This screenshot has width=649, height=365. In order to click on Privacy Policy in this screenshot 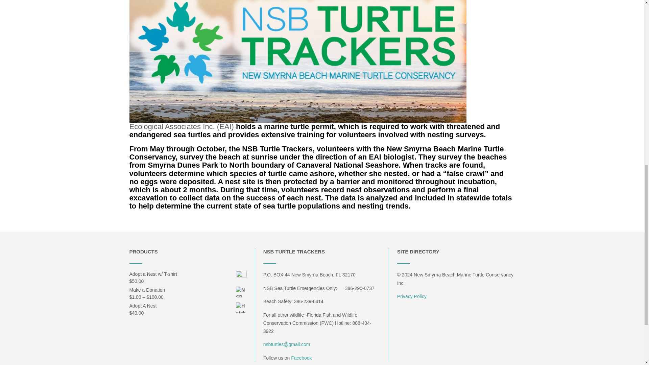, I will do `click(412, 296)`.